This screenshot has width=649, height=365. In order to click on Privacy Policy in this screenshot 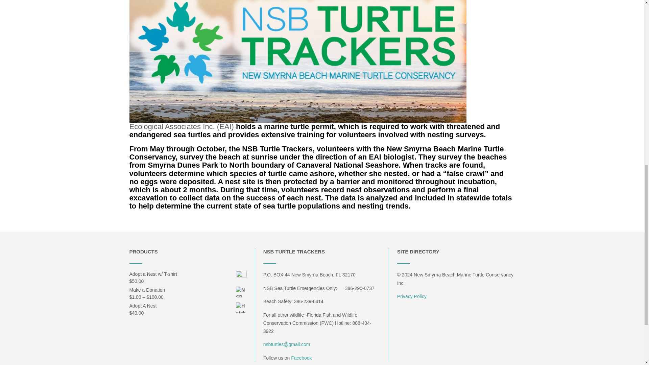, I will do `click(412, 296)`.